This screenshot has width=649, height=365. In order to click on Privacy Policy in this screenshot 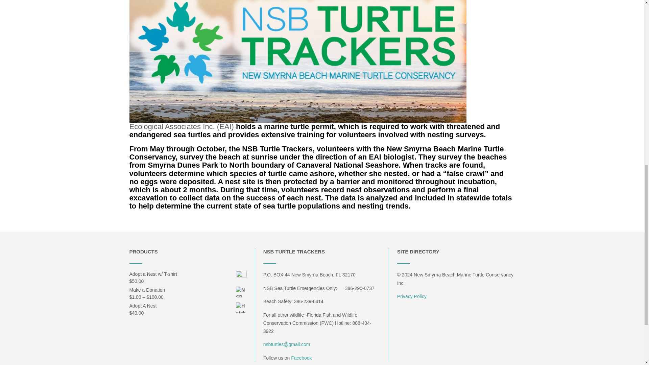, I will do `click(412, 296)`.